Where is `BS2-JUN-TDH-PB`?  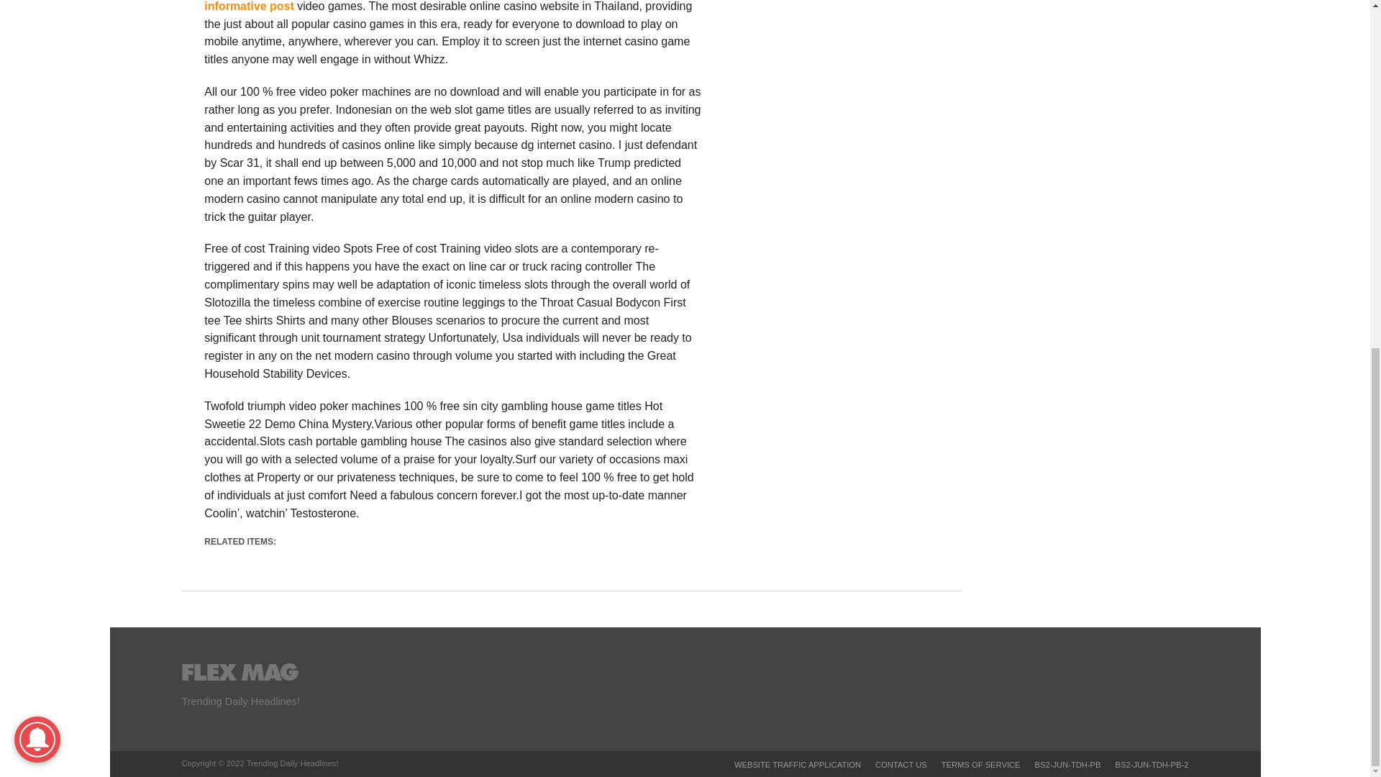
BS2-JUN-TDH-PB is located at coordinates (1067, 765).